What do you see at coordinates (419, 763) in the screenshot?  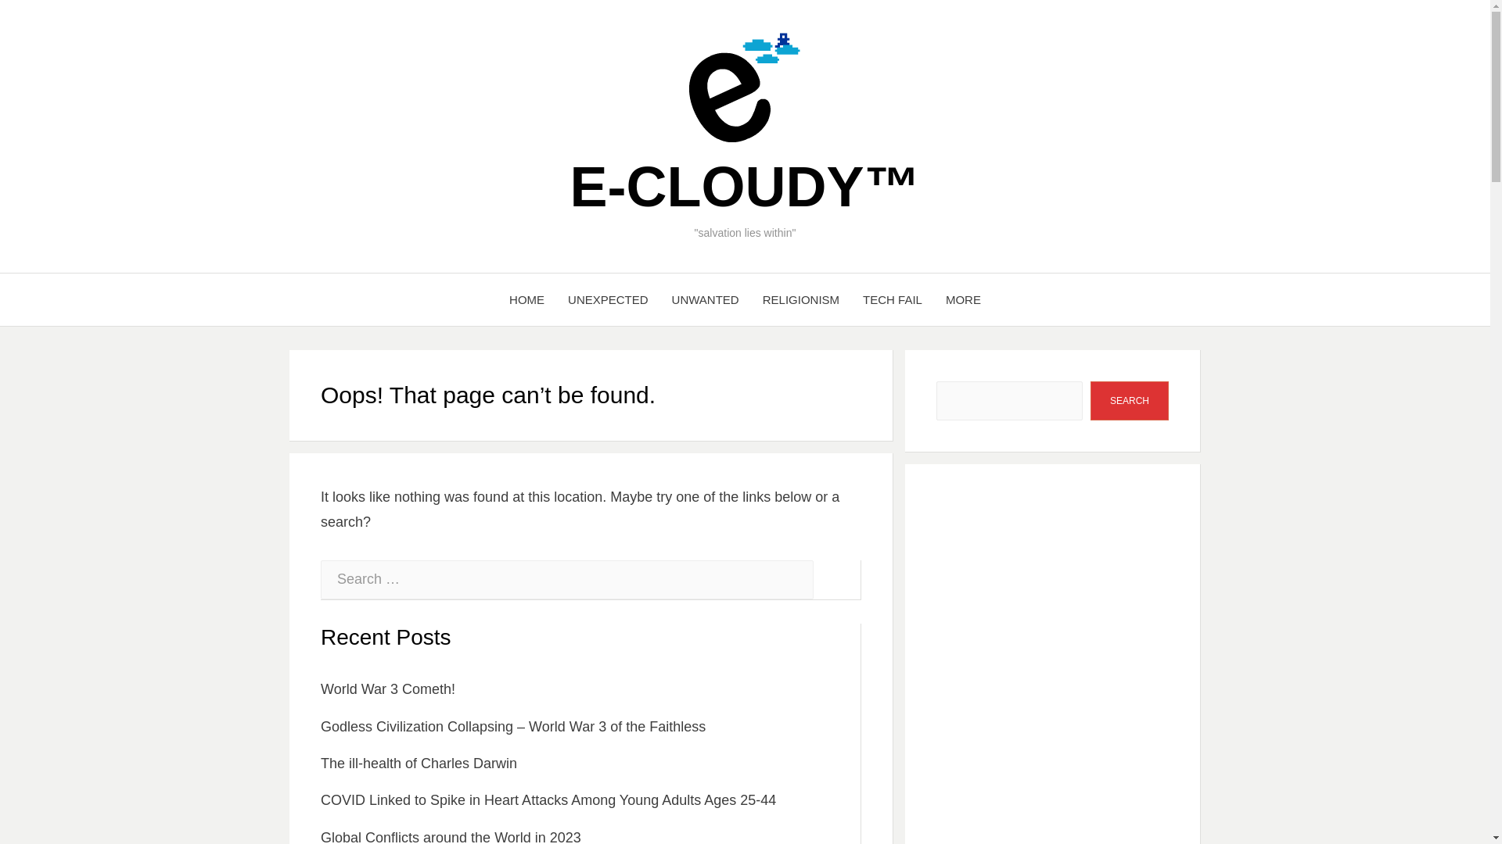 I see `The ill-health of Charles Darwin` at bounding box center [419, 763].